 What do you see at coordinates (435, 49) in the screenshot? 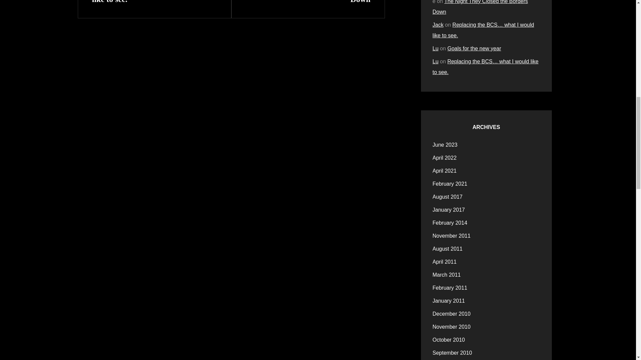
I see `April 2022` at bounding box center [435, 49].